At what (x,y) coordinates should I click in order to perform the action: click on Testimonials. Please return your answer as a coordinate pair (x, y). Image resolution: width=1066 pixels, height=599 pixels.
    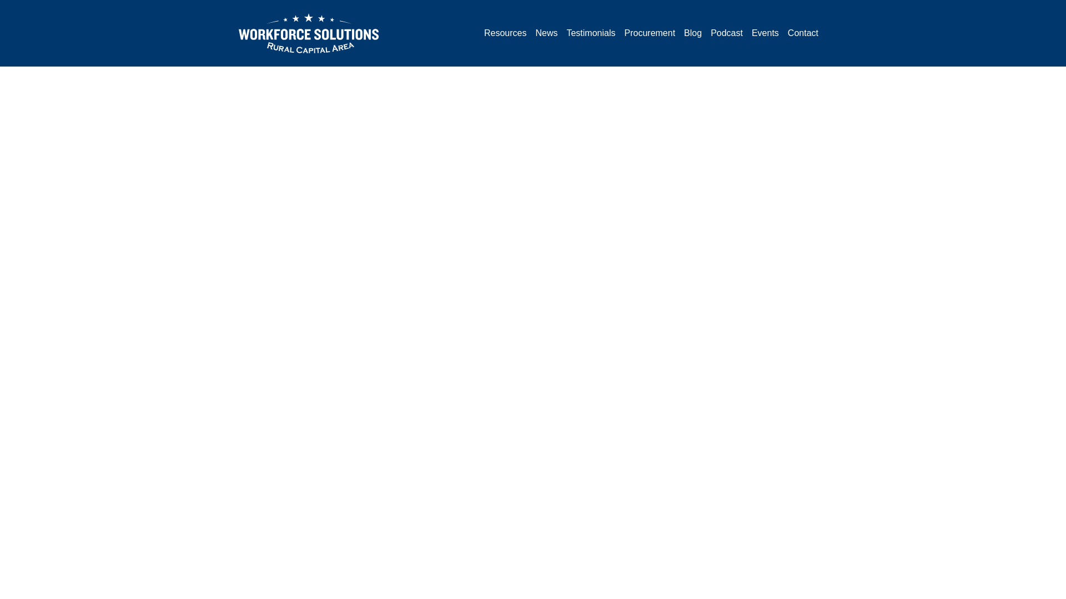
    Looking at the image, I should click on (590, 33).